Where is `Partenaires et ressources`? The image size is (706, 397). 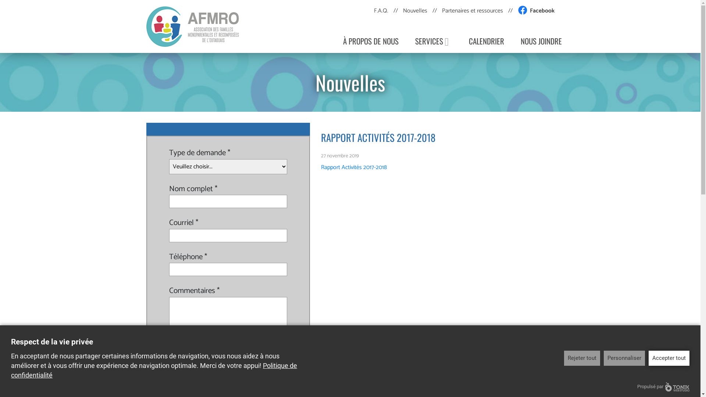
Partenaires et ressources is located at coordinates (473, 11).